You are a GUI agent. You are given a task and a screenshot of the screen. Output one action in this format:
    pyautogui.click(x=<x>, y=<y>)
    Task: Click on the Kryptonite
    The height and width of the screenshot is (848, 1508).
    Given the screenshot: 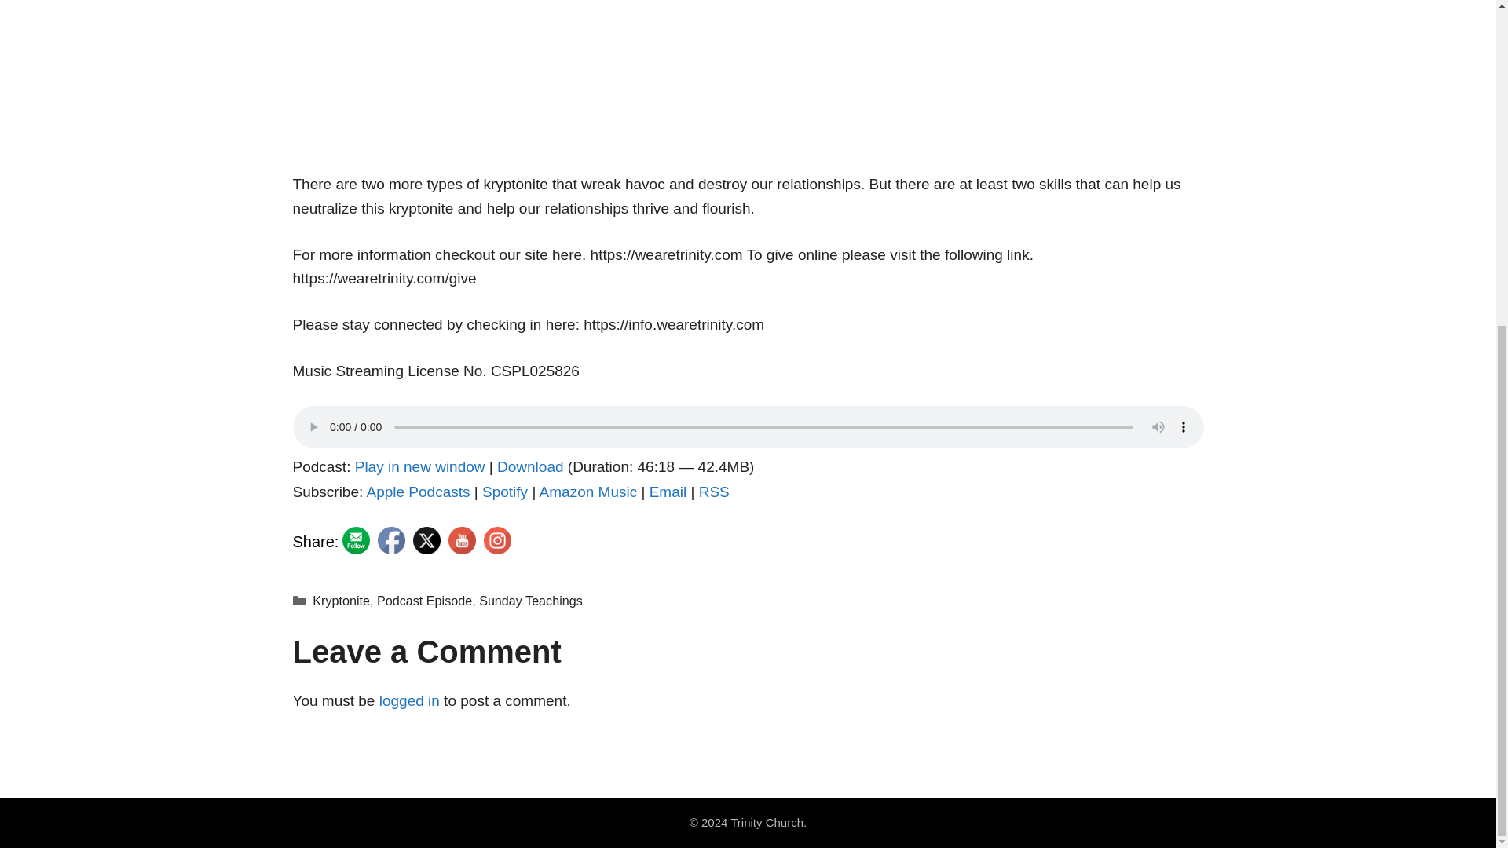 What is the action you would take?
    pyautogui.click(x=341, y=601)
    